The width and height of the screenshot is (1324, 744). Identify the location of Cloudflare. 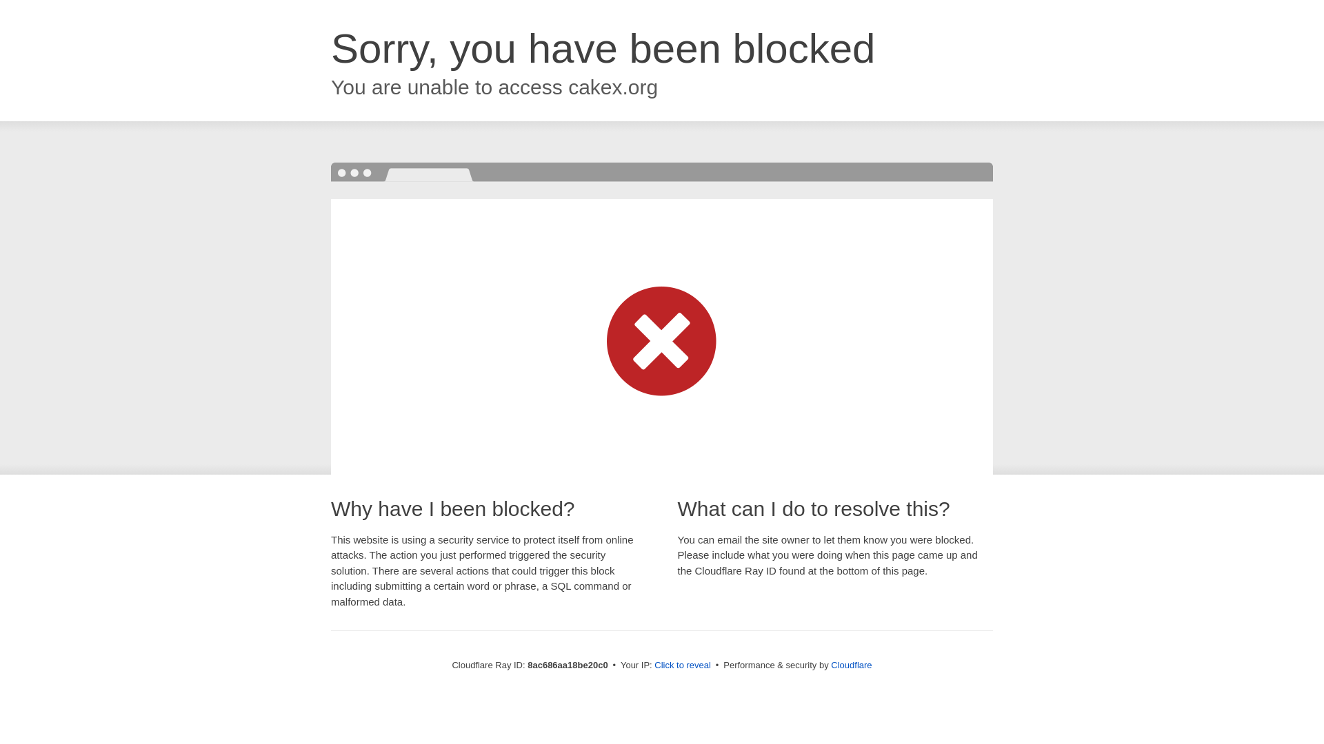
(851, 665).